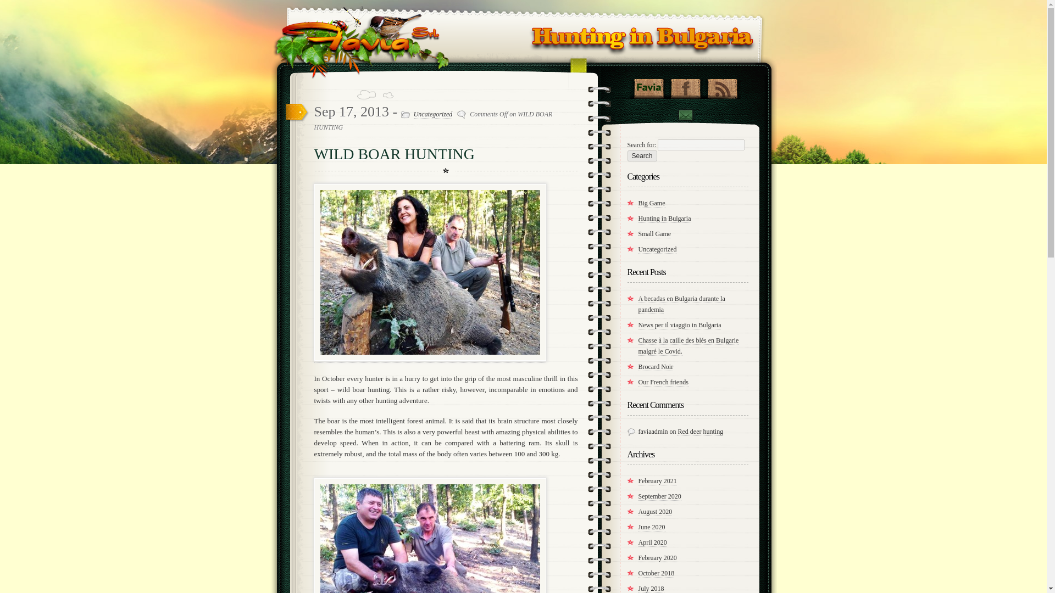 This screenshot has height=593, width=1055. Describe the element at coordinates (642, 156) in the screenshot. I see `Search` at that location.